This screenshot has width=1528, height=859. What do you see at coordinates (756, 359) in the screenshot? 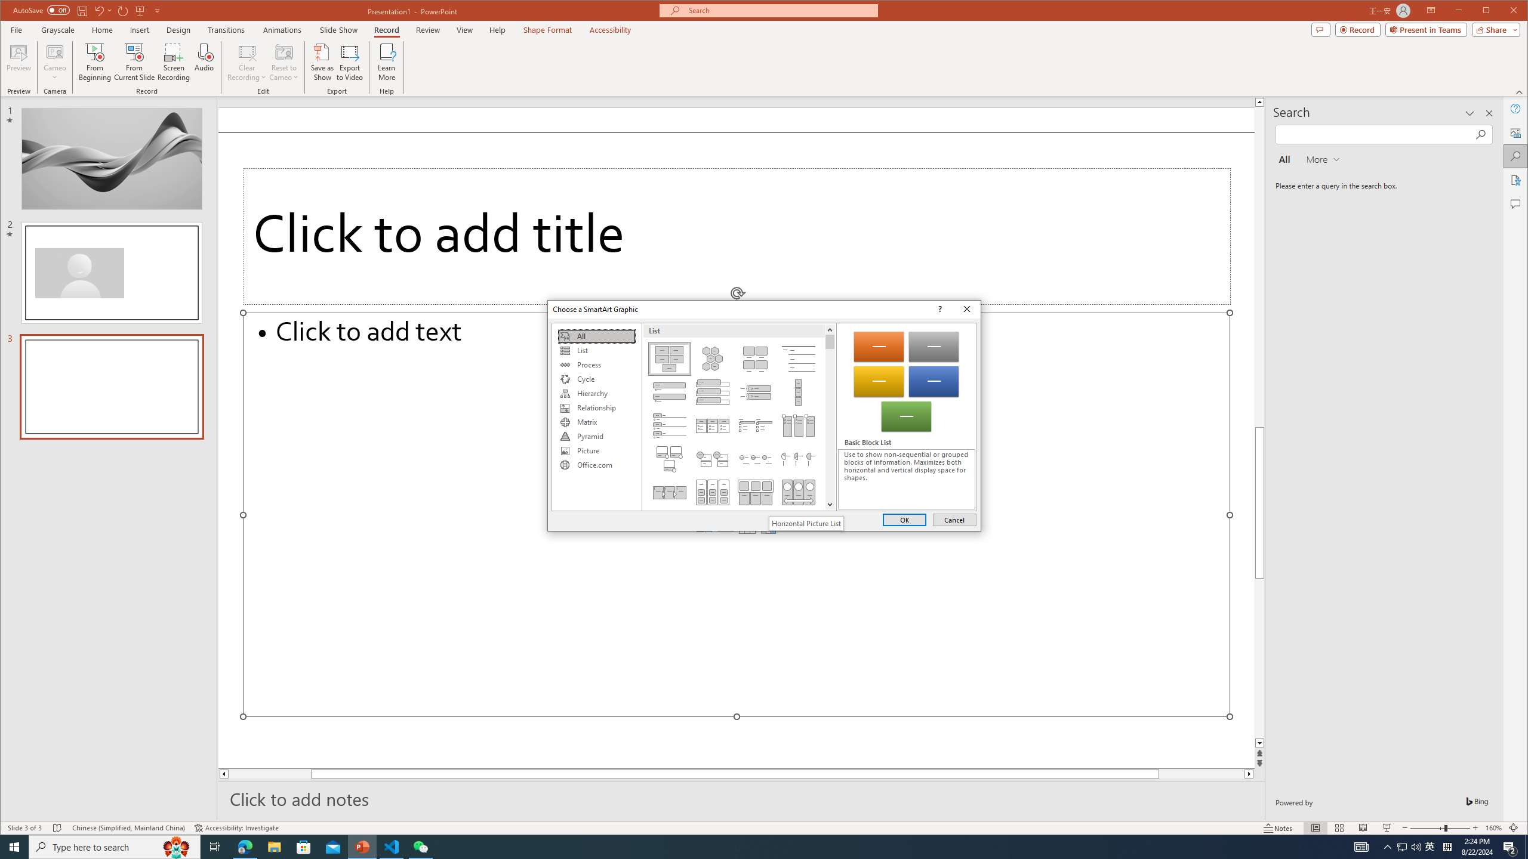
I see `Picture Caption List` at bounding box center [756, 359].